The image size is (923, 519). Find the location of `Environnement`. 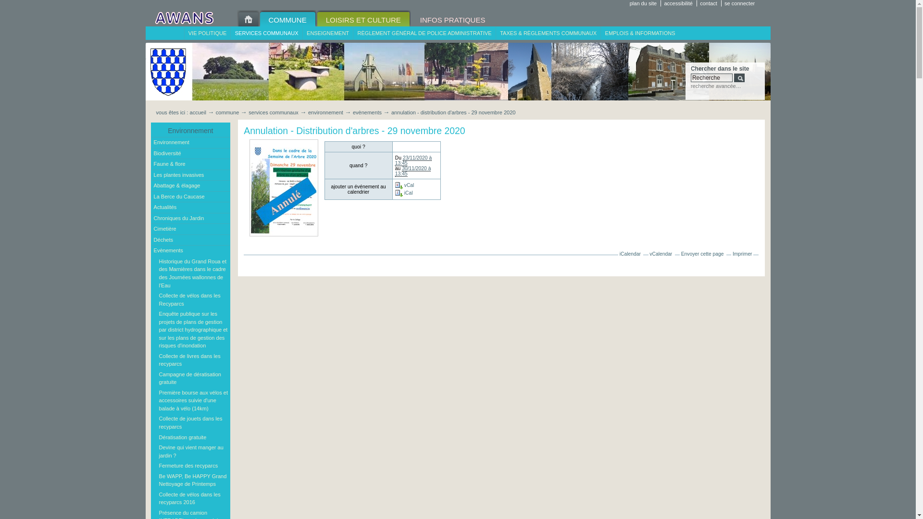

Environnement is located at coordinates (191, 131).